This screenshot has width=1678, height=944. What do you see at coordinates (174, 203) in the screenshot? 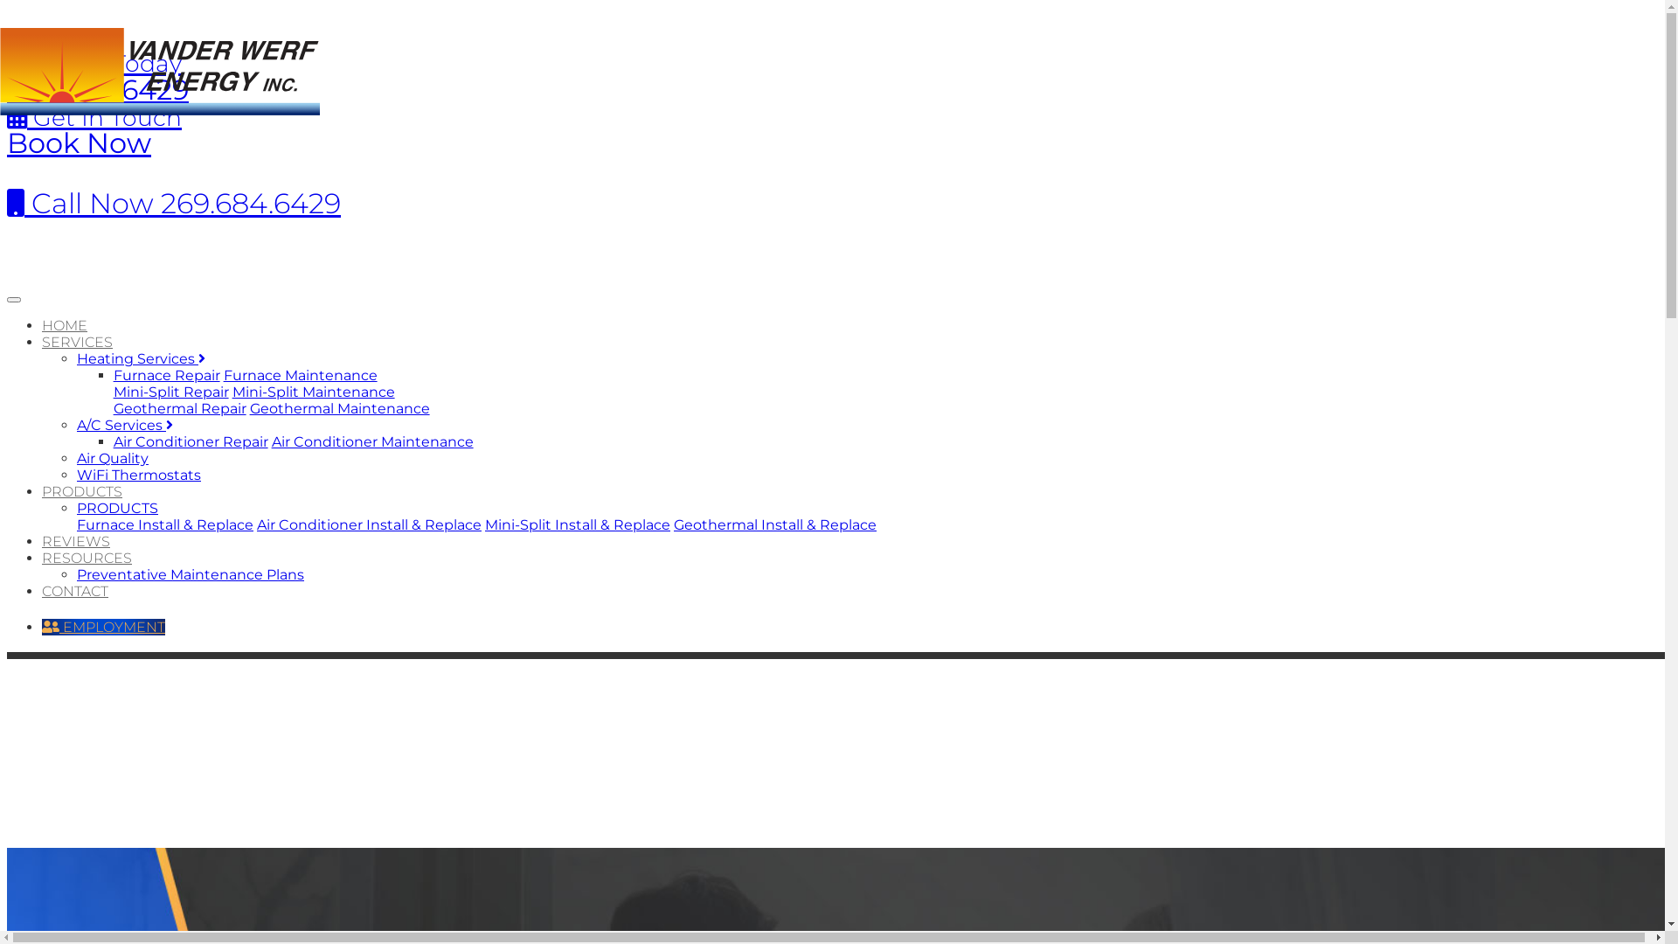
I see `Call Now 269.684.6429` at bounding box center [174, 203].